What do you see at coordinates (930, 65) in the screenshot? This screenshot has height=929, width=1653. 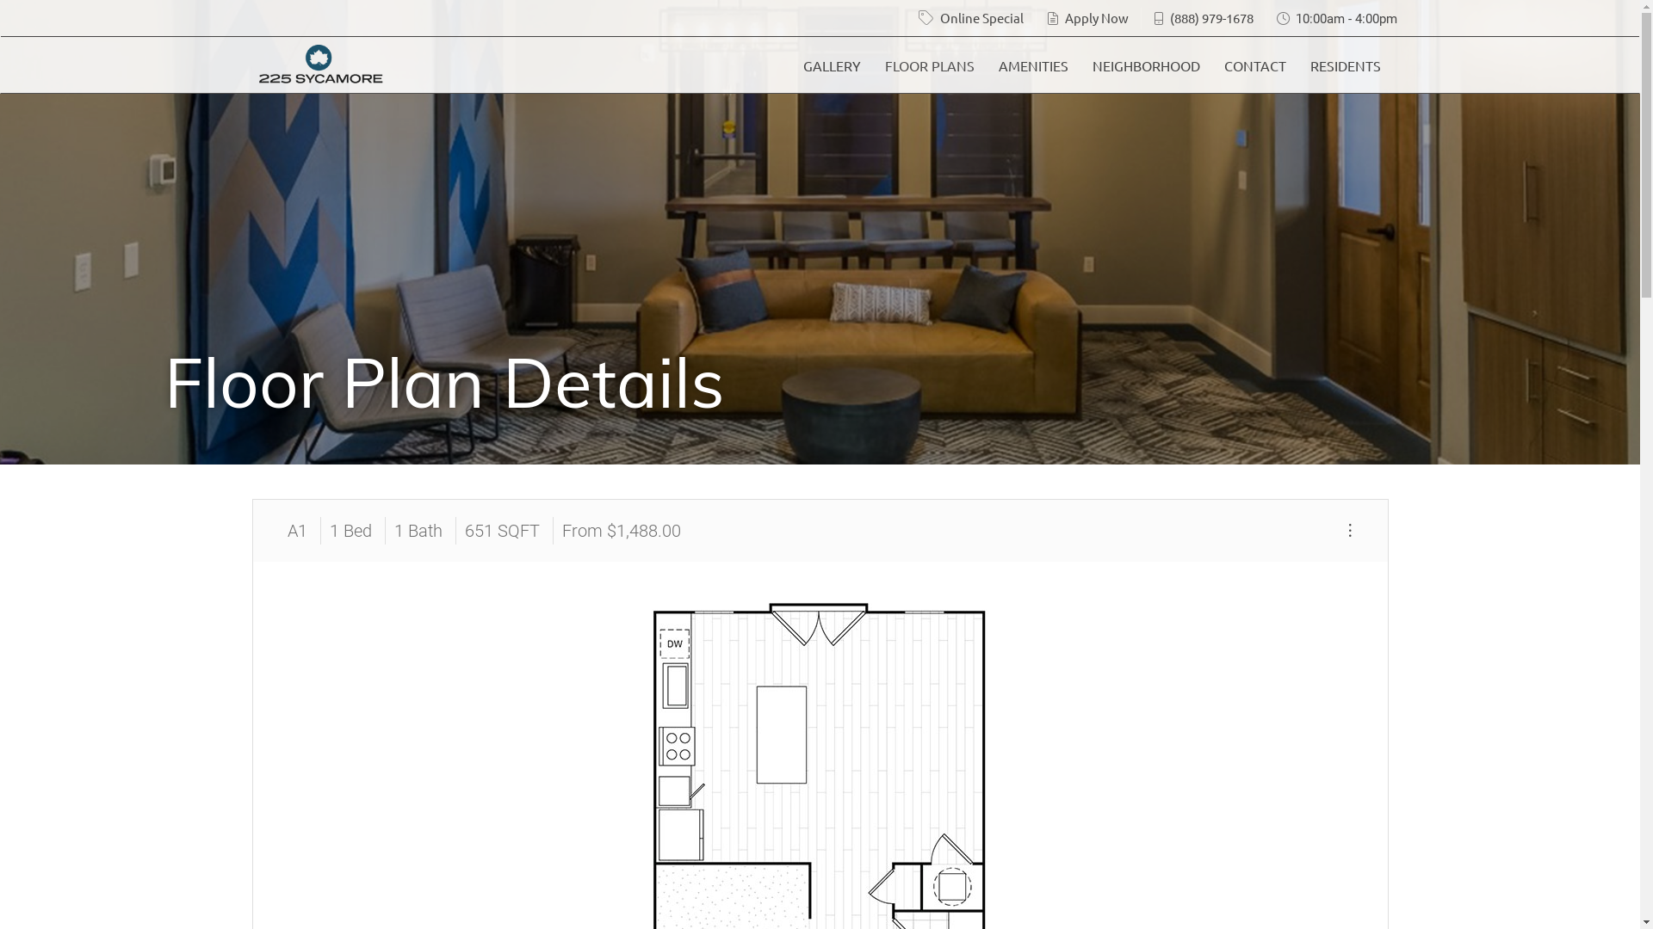 I see `FLOOR PLANS` at bounding box center [930, 65].